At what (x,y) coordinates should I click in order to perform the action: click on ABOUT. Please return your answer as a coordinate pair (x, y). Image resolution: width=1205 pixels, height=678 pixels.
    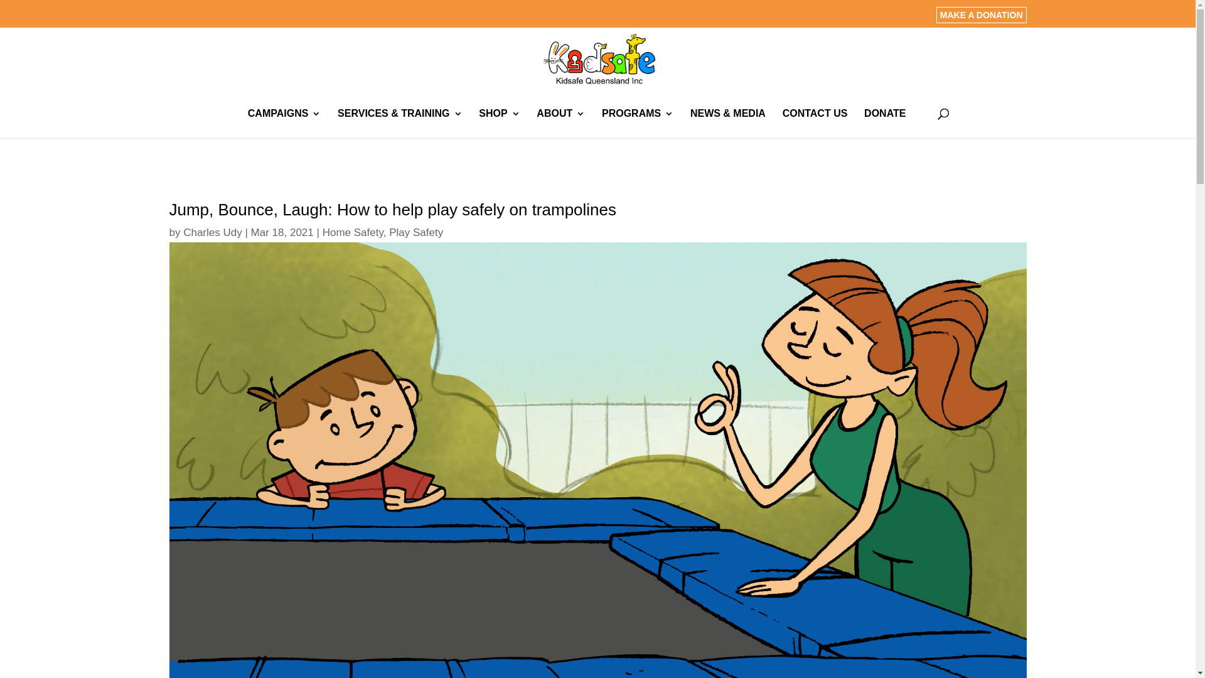
    Looking at the image, I should click on (561, 124).